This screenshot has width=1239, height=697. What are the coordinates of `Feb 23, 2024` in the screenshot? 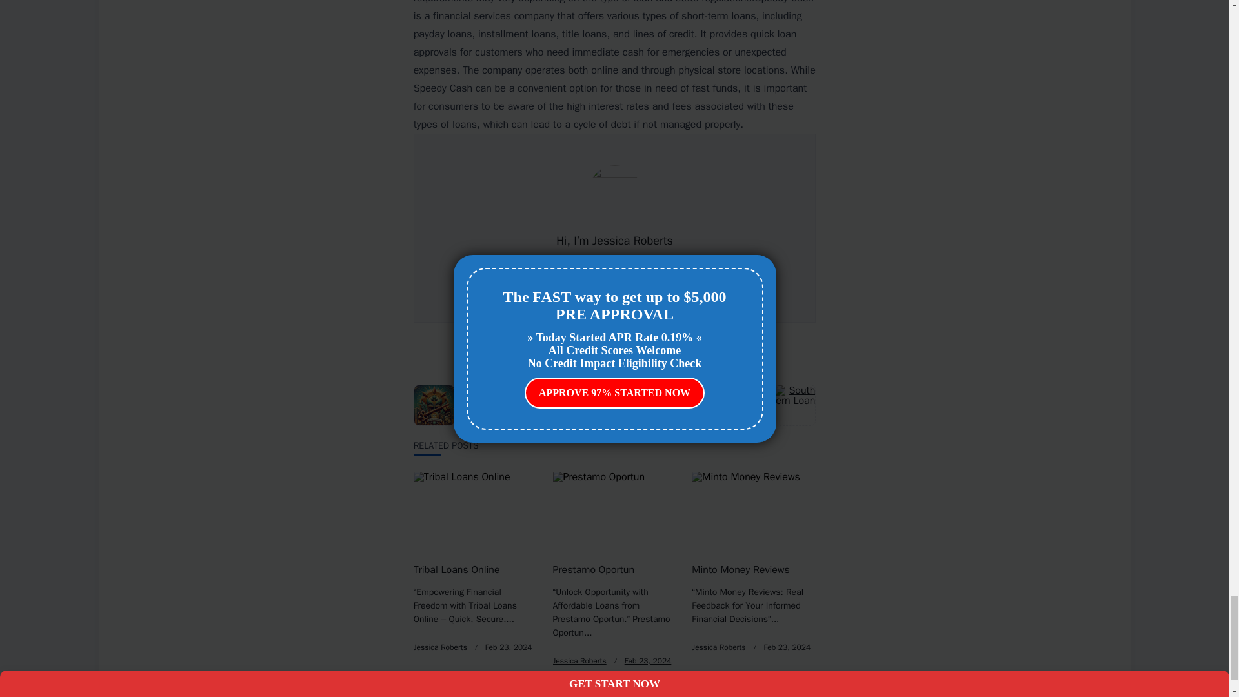 It's located at (787, 647).